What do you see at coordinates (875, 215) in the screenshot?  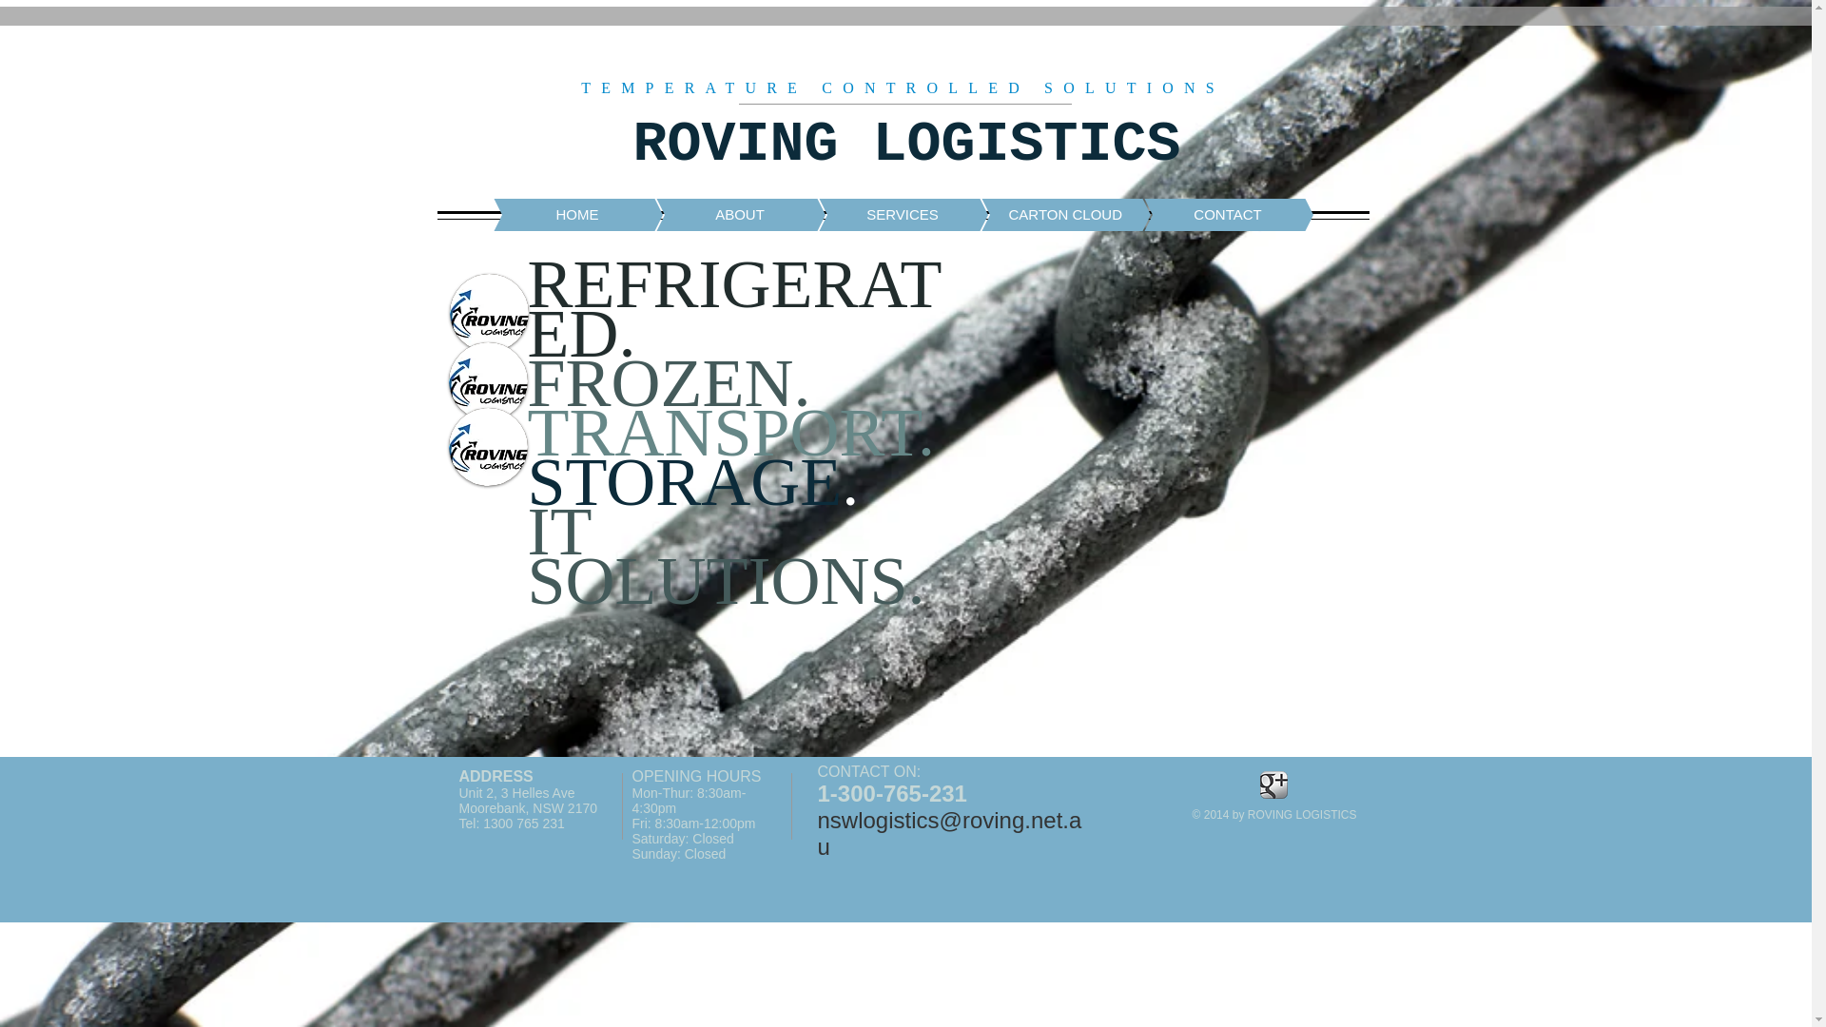 I see `SERVICES` at bounding box center [875, 215].